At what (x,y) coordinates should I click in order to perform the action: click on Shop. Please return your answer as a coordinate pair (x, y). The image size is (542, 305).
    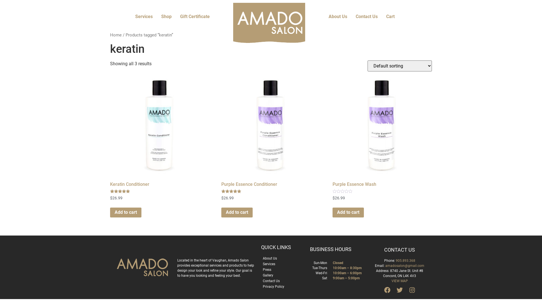
    Looking at the image, I should click on (167, 17).